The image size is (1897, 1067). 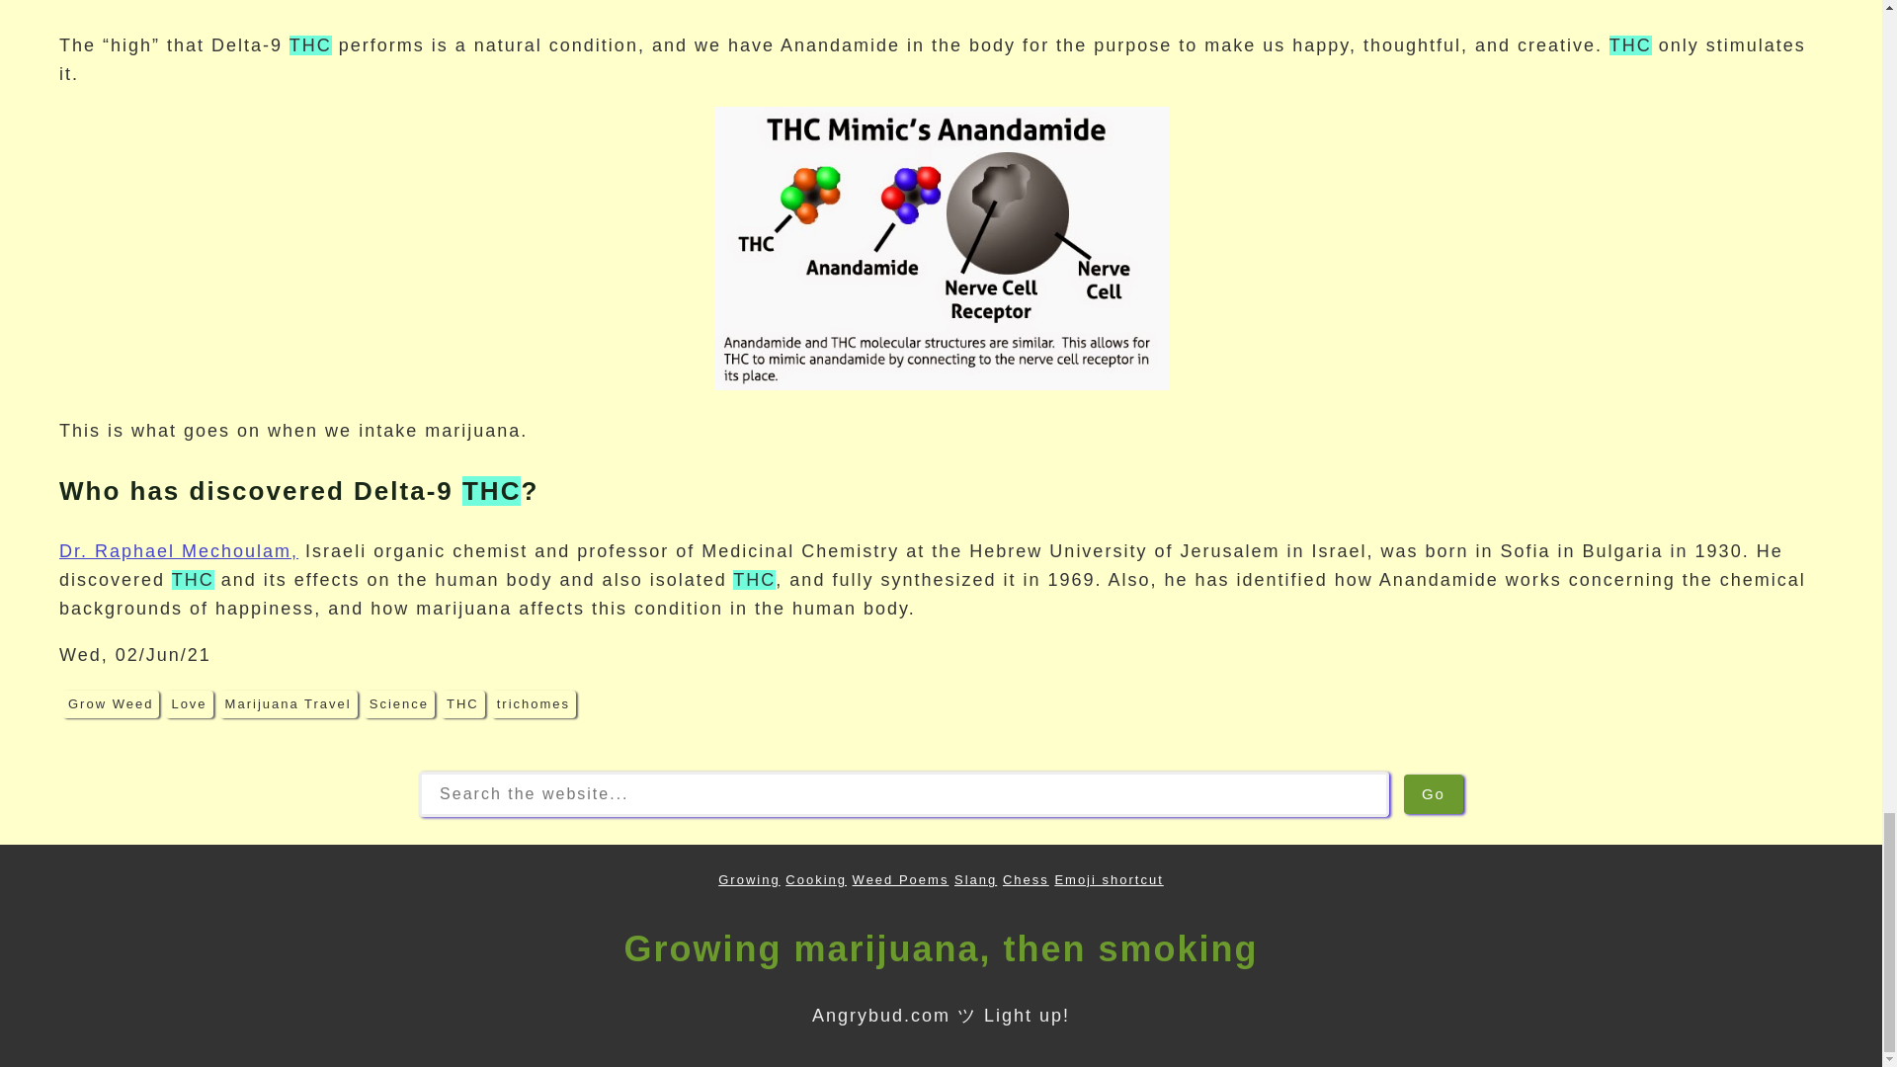 What do you see at coordinates (749, 879) in the screenshot?
I see `Growing` at bounding box center [749, 879].